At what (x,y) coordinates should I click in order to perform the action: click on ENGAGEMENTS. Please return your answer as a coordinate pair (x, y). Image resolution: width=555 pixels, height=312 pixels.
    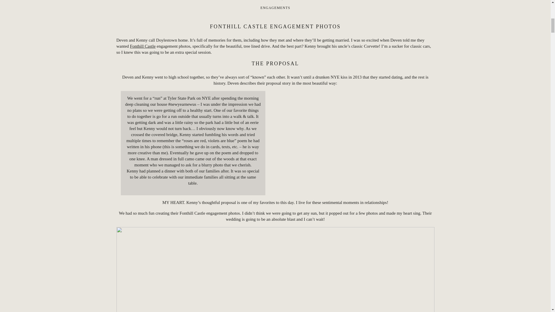
    Looking at the image, I should click on (275, 8).